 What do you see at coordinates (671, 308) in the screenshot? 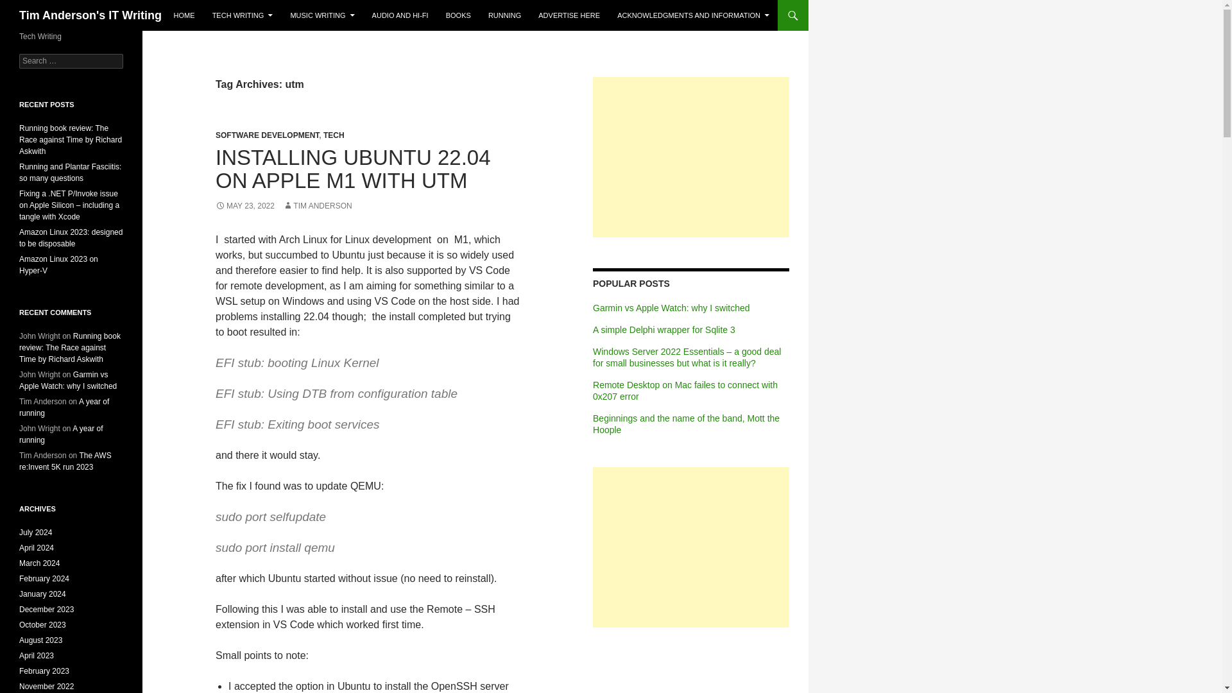
I see `Garmin vs Apple Watch: why I switched` at bounding box center [671, 308].